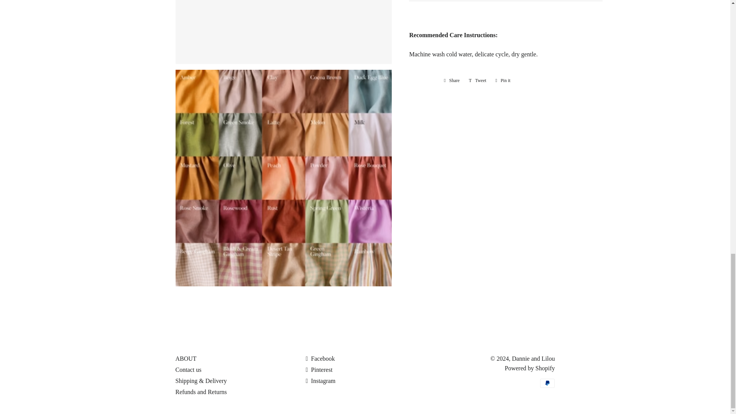  Describe the element at coordinates (452, 80) in the screenshot. I see `Share on Facebook` at that location.